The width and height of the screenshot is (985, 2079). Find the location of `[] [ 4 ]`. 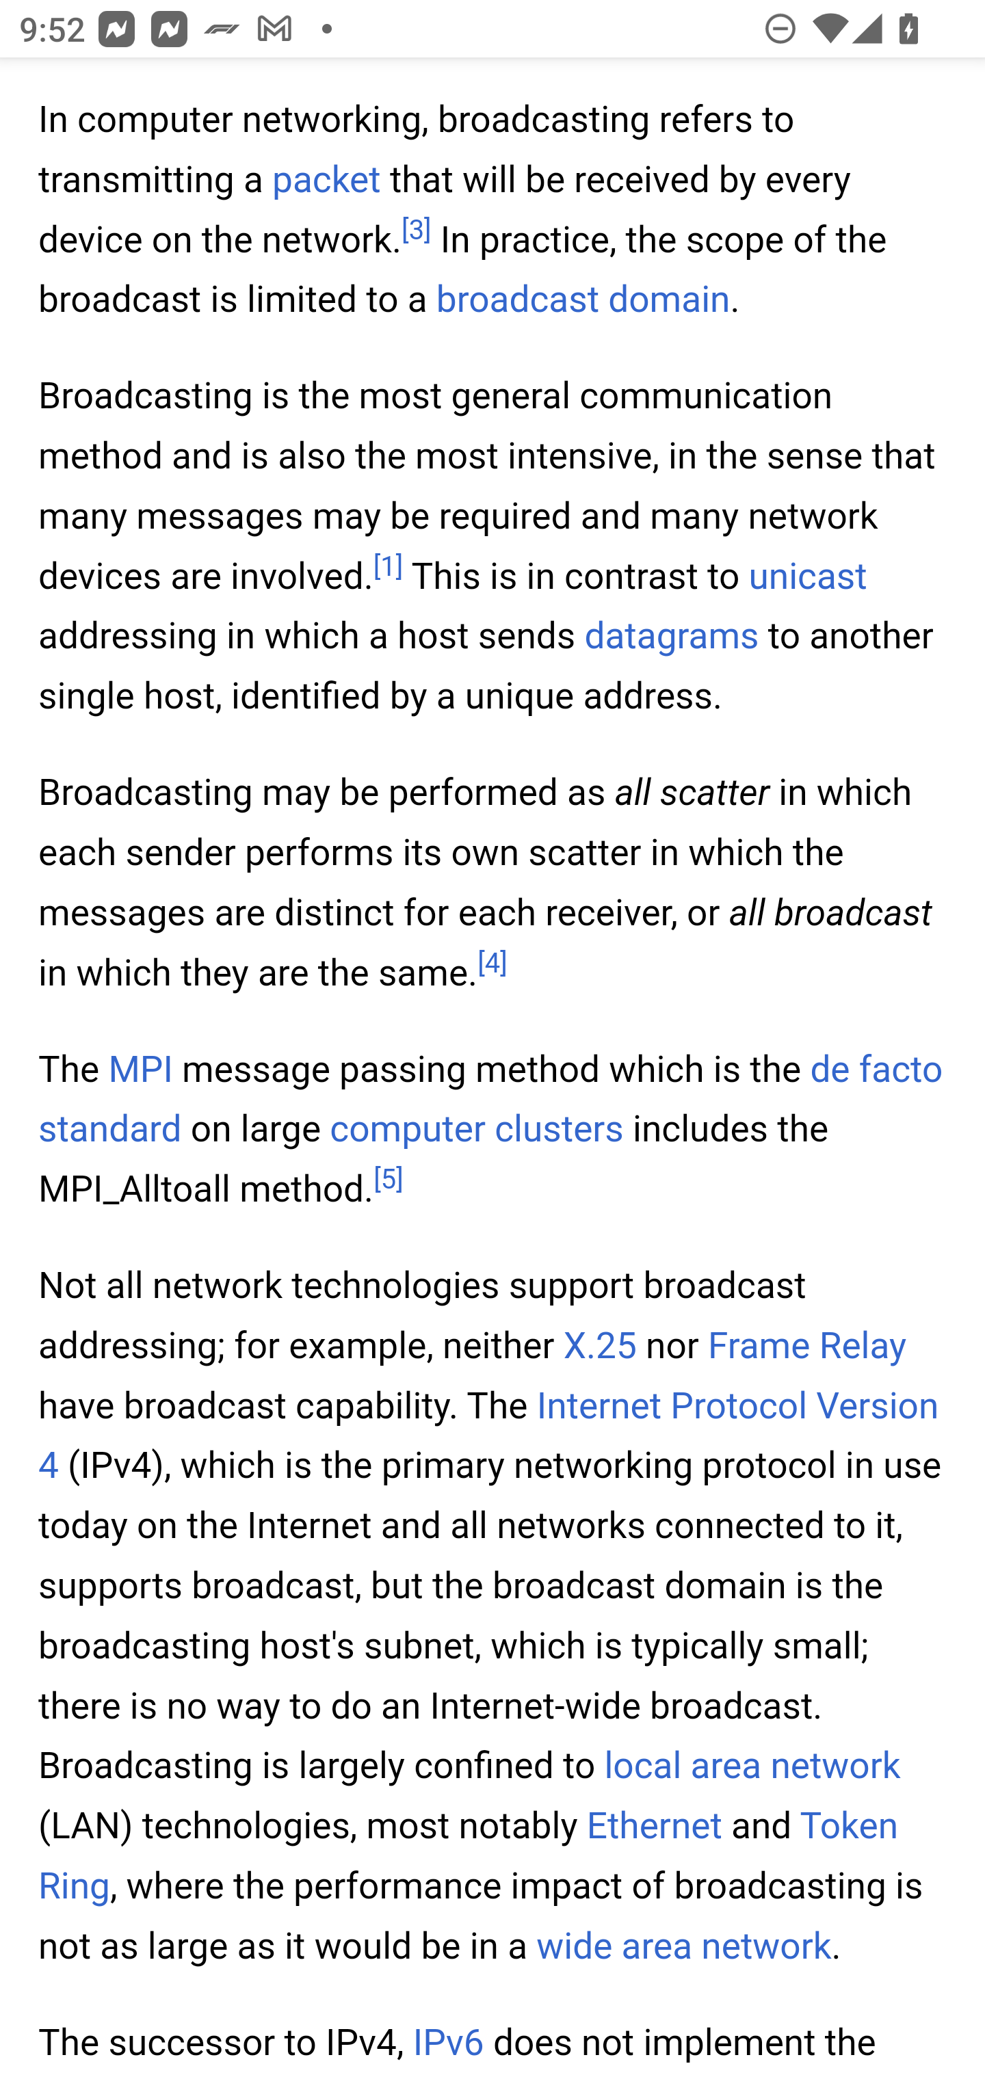

[] [ 4 ] is located at coordinates (492, 963).